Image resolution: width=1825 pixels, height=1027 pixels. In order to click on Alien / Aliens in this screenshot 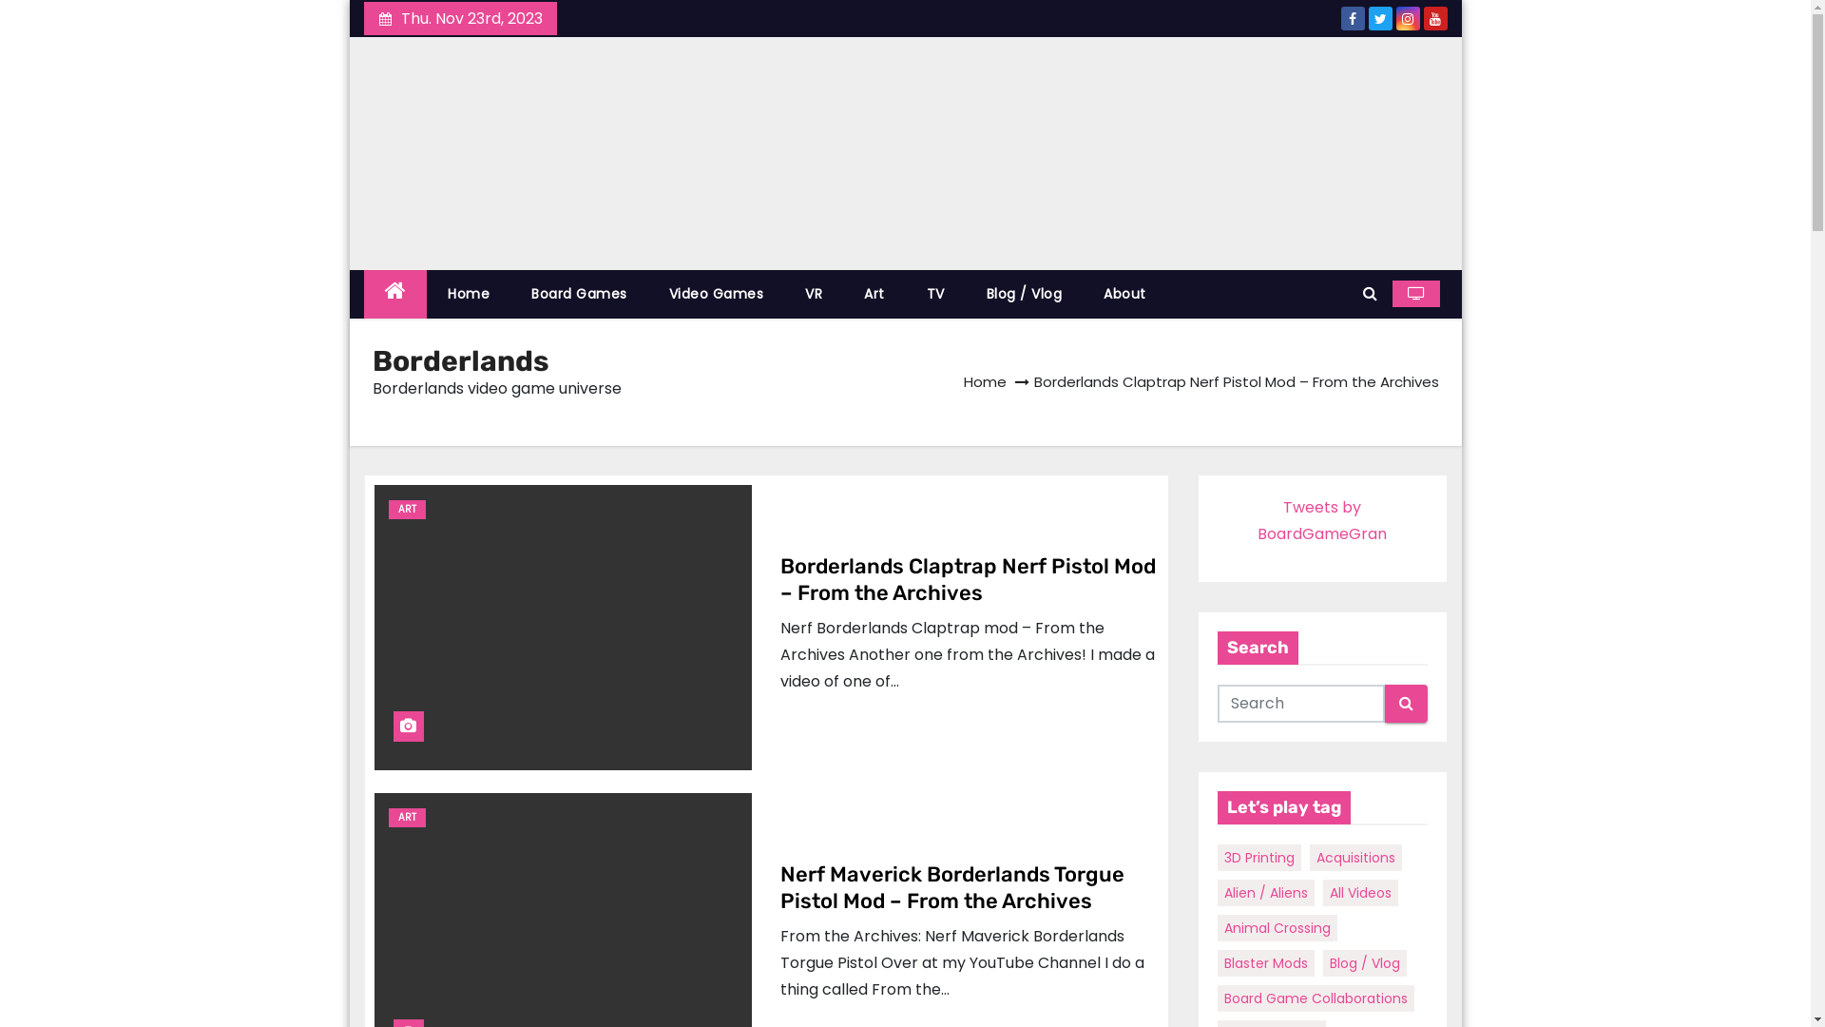, I will do `click(1266, 892)`.